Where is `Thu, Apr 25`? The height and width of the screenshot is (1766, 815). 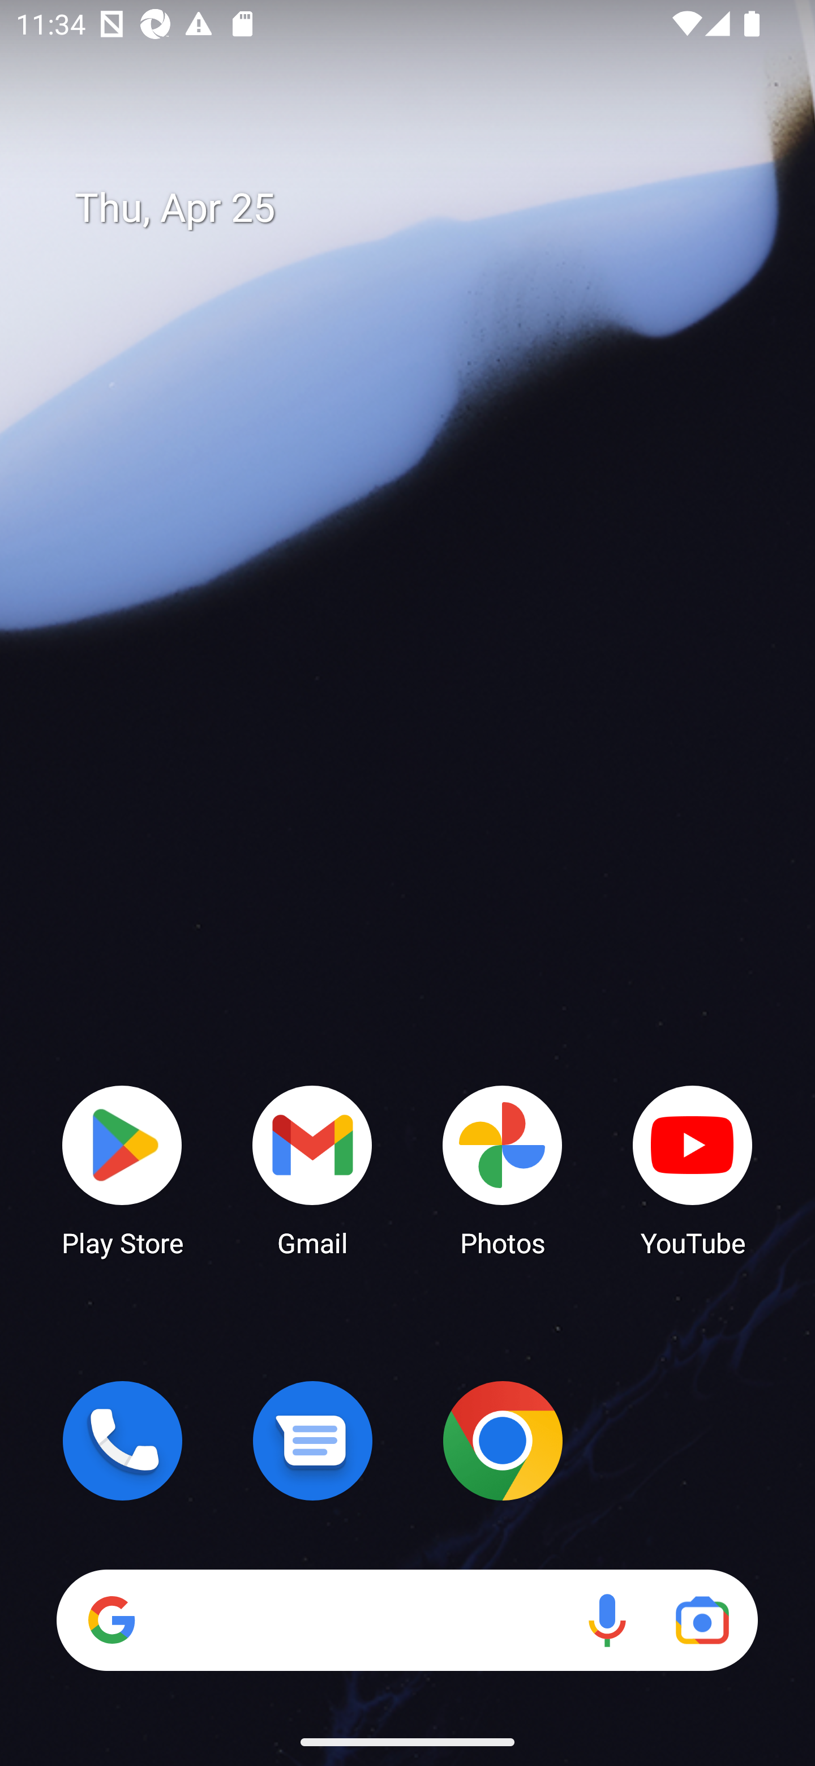
Thu, Apr 25 is located at coordinates (423, 208).